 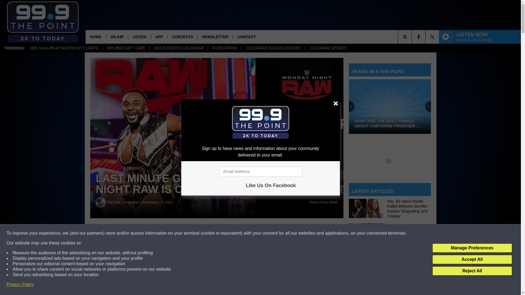 What do you see at coordinates (472, 271) in the screenshot?
I see `Reject All` at bounding box center [472, 271].